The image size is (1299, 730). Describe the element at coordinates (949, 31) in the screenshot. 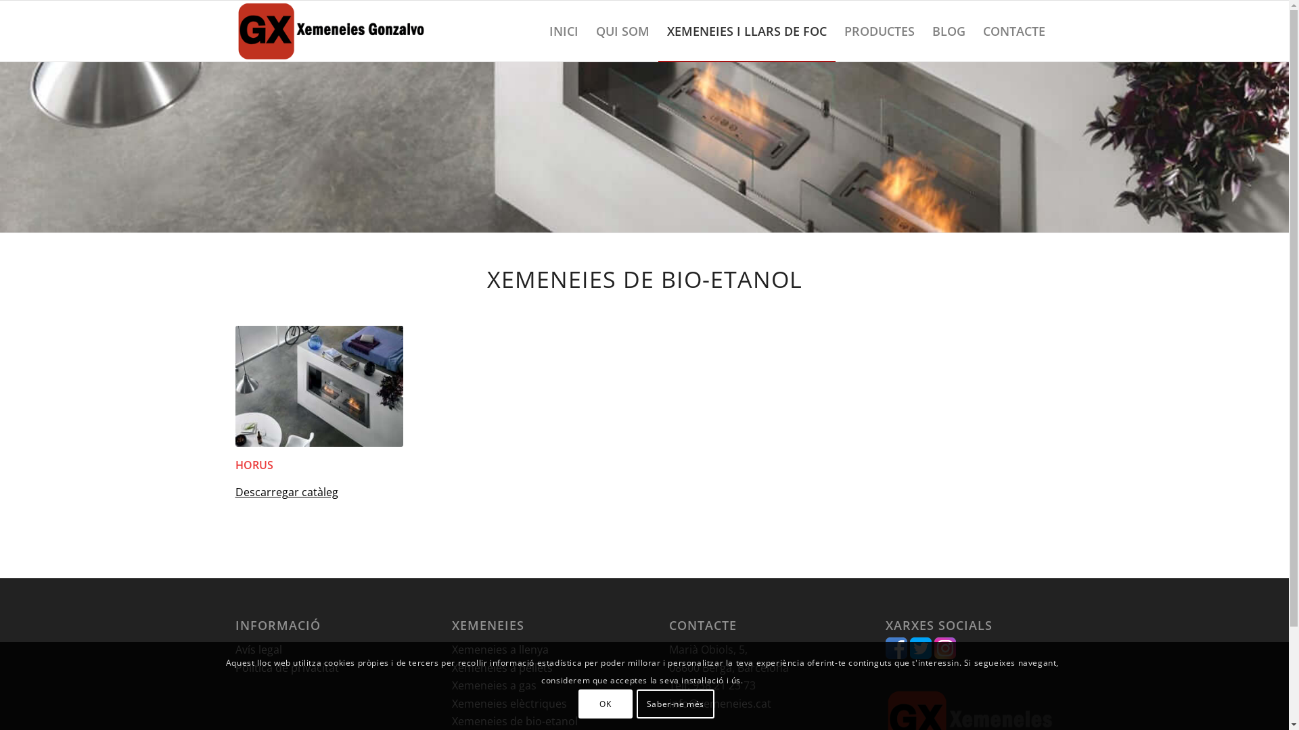

I see `BLOG` at that location.